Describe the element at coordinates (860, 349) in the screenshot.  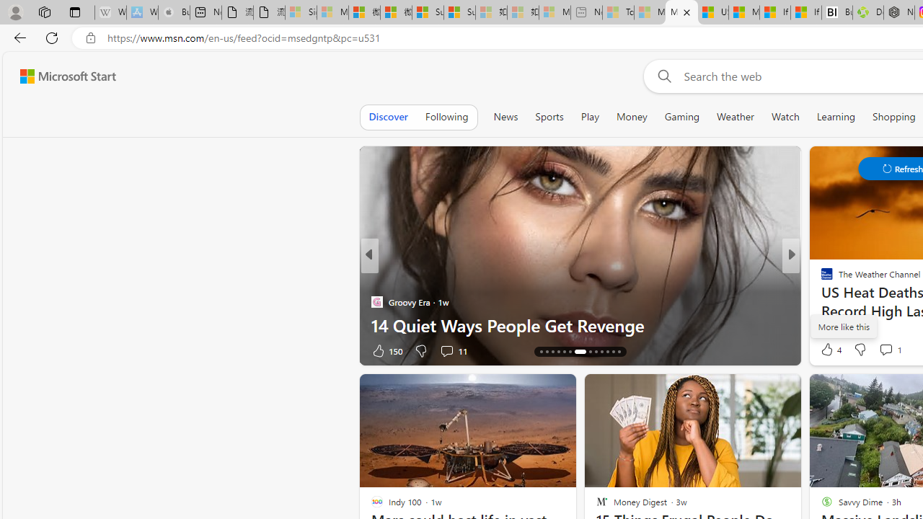
I see `Dislike` at that location.